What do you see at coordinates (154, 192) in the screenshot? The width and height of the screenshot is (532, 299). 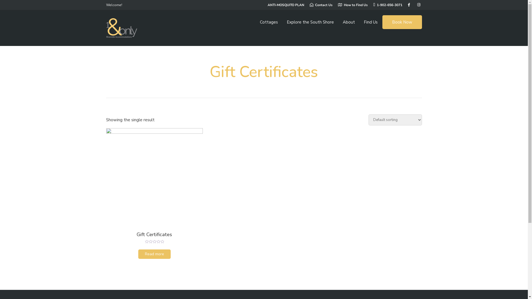 I see `Gift Certificates` at bounding box center [154, 192].